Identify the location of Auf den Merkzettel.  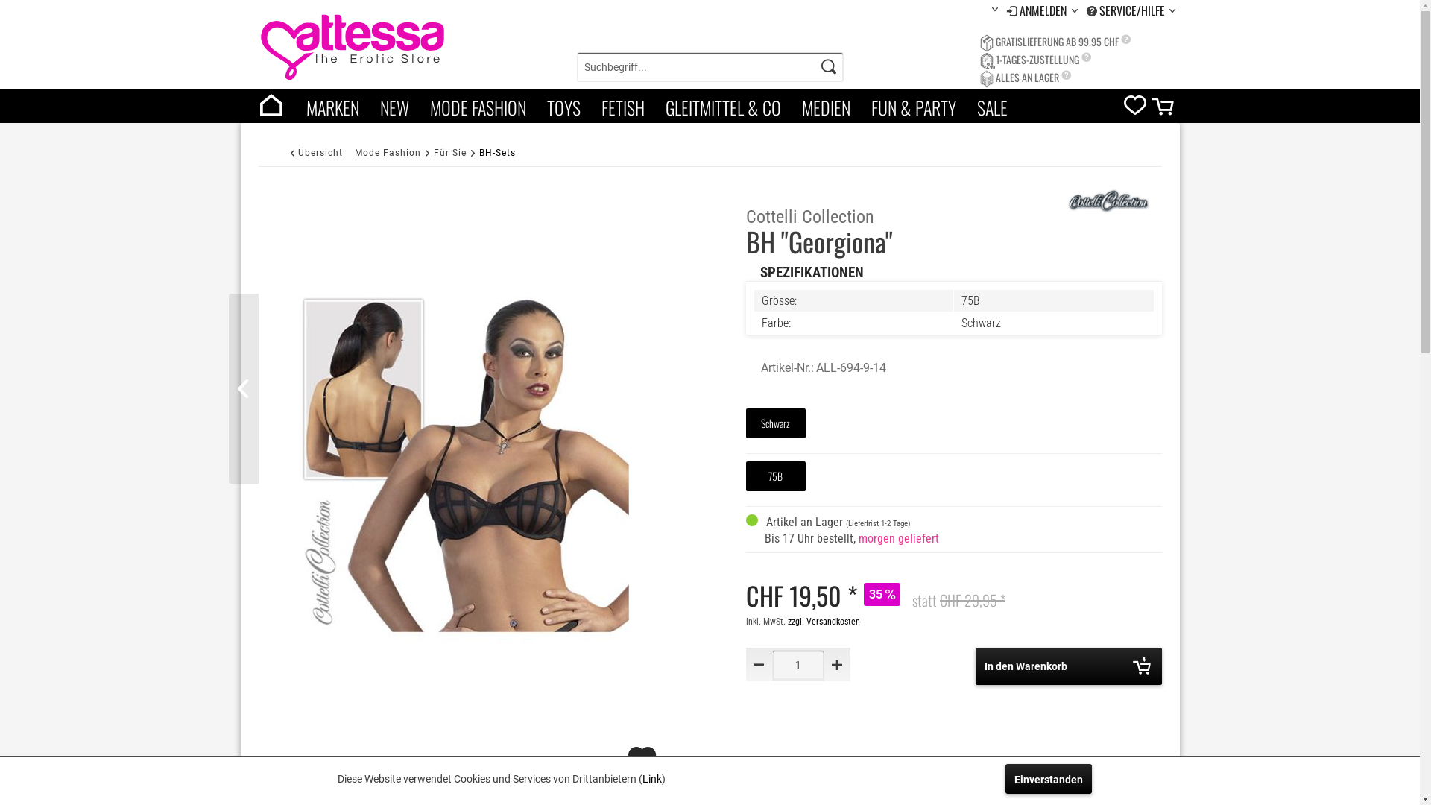
(644, 765).